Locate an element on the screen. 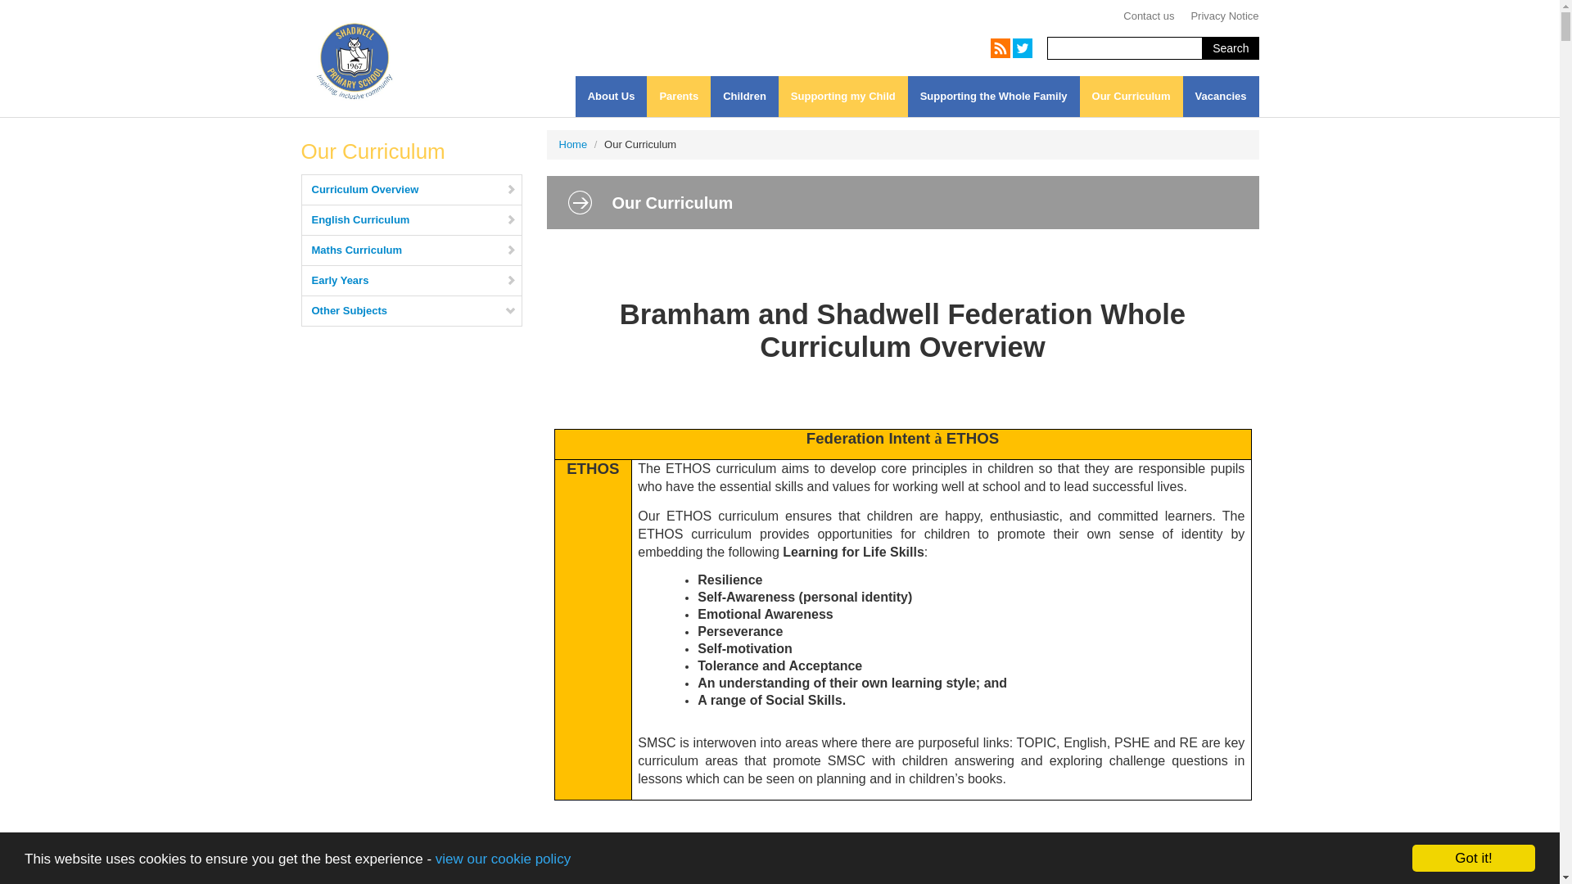 The width and height of the screenshot is (1572, 884). Curriculum Overview is located at coordinates (411, 189).